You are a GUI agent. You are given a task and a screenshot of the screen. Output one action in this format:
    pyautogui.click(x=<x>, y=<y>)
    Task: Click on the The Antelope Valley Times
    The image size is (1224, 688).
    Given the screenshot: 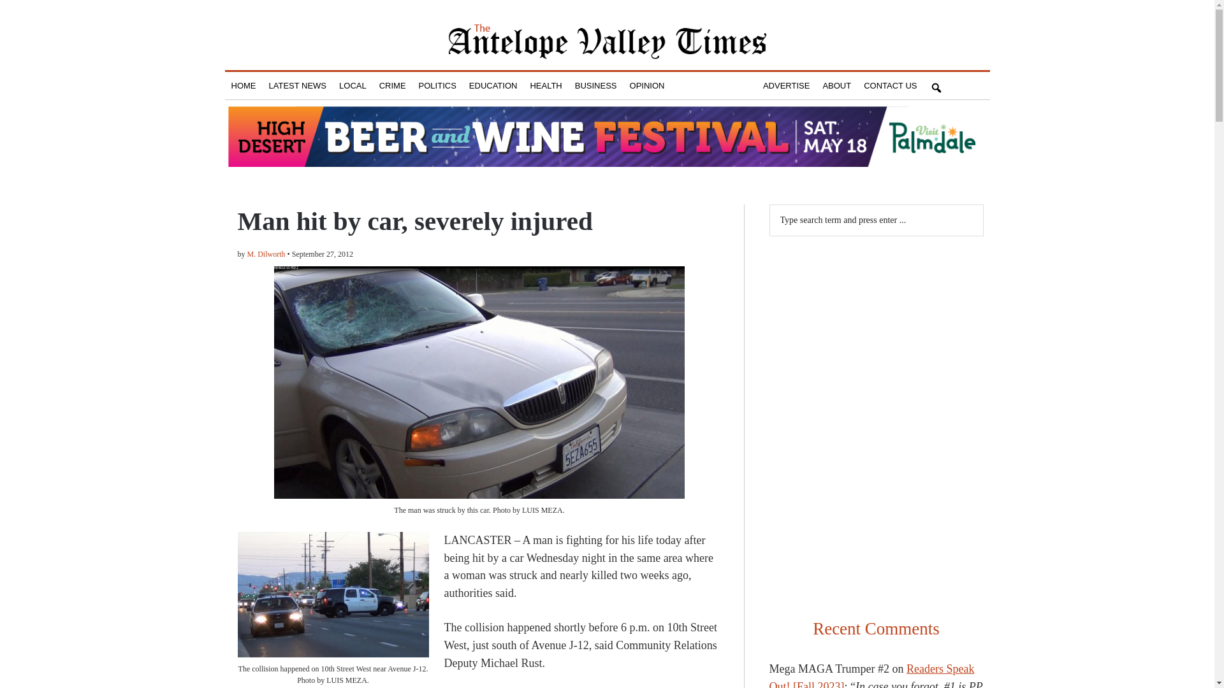 What is the action you would take?
    pyautogui.click(x=607, y=41)
    